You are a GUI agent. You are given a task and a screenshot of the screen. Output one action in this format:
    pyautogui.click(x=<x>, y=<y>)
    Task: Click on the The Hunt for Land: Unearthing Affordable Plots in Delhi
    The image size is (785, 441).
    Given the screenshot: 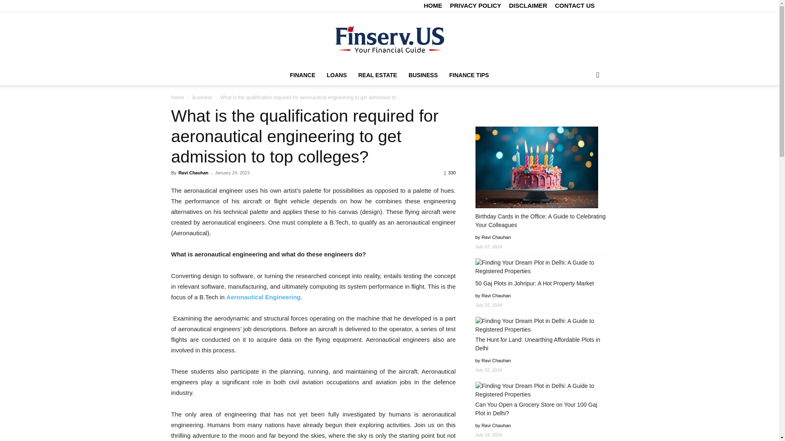 What is the action you would take?
    pyautogui.click(x=541, y=325)
    